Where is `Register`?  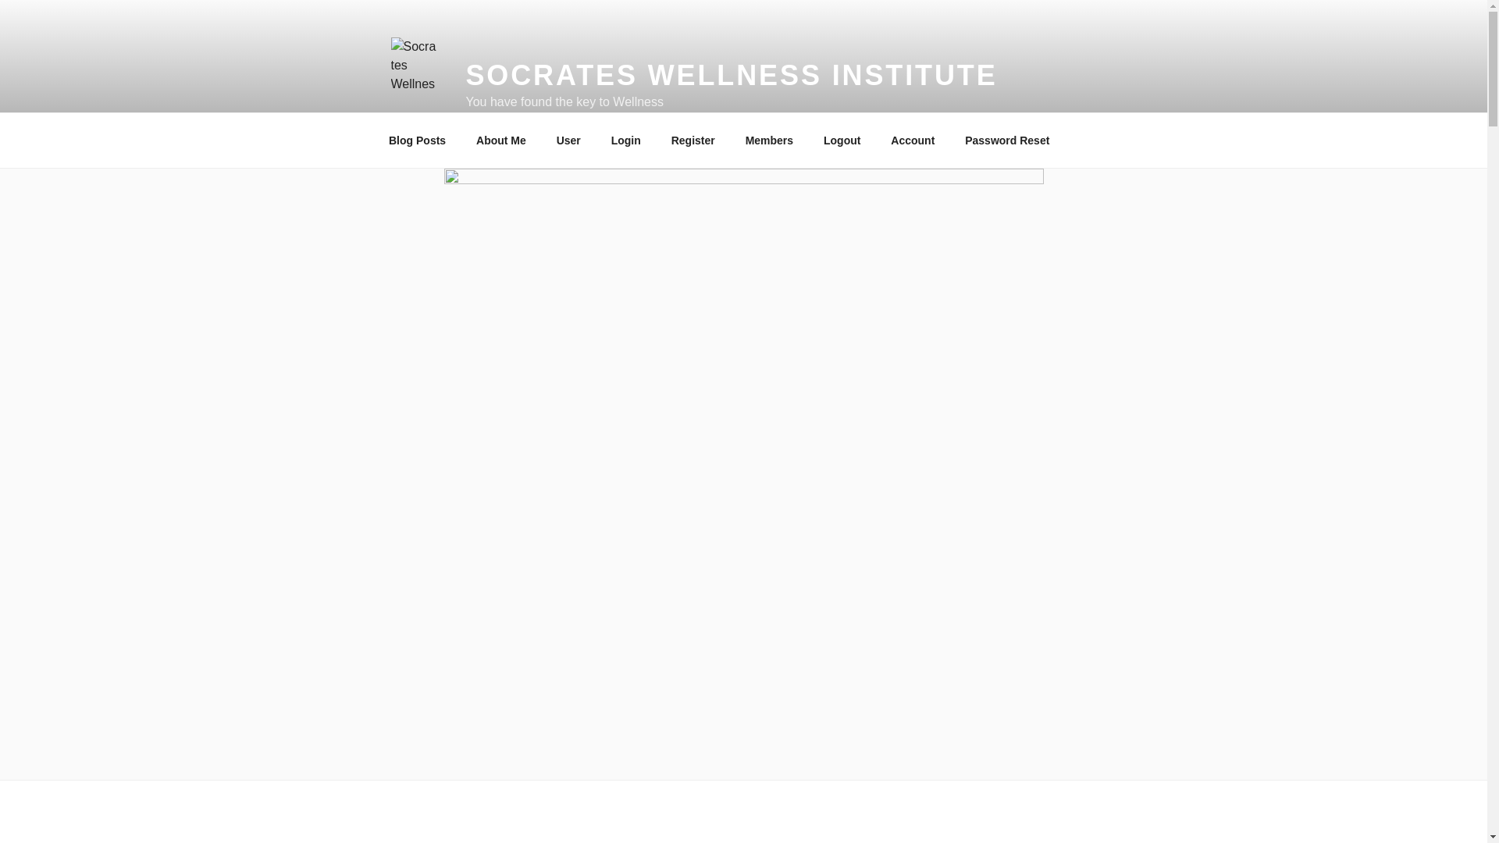 Register is located at coordinates (693, 140).